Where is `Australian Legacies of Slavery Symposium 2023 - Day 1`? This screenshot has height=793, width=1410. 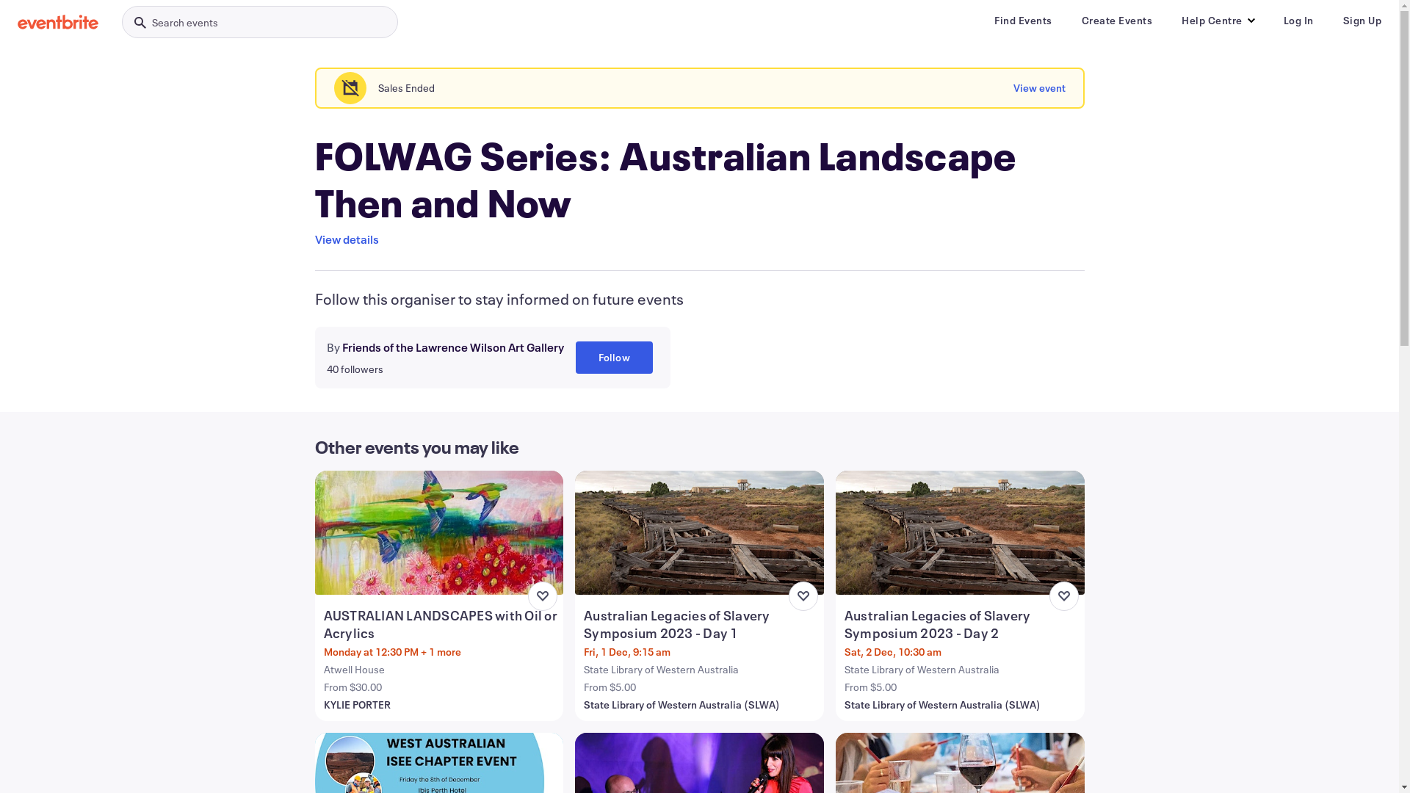 Australian Legacies of Slavery Symposium 2023 - Day 1 is located at coordinates (701, 624).